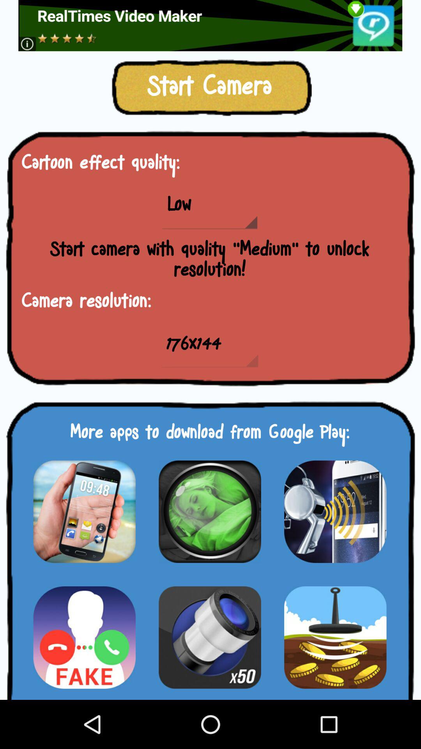  Describe the element at coordinates (210, 637) in the screenshot. I see `download flashlight app` at that location.